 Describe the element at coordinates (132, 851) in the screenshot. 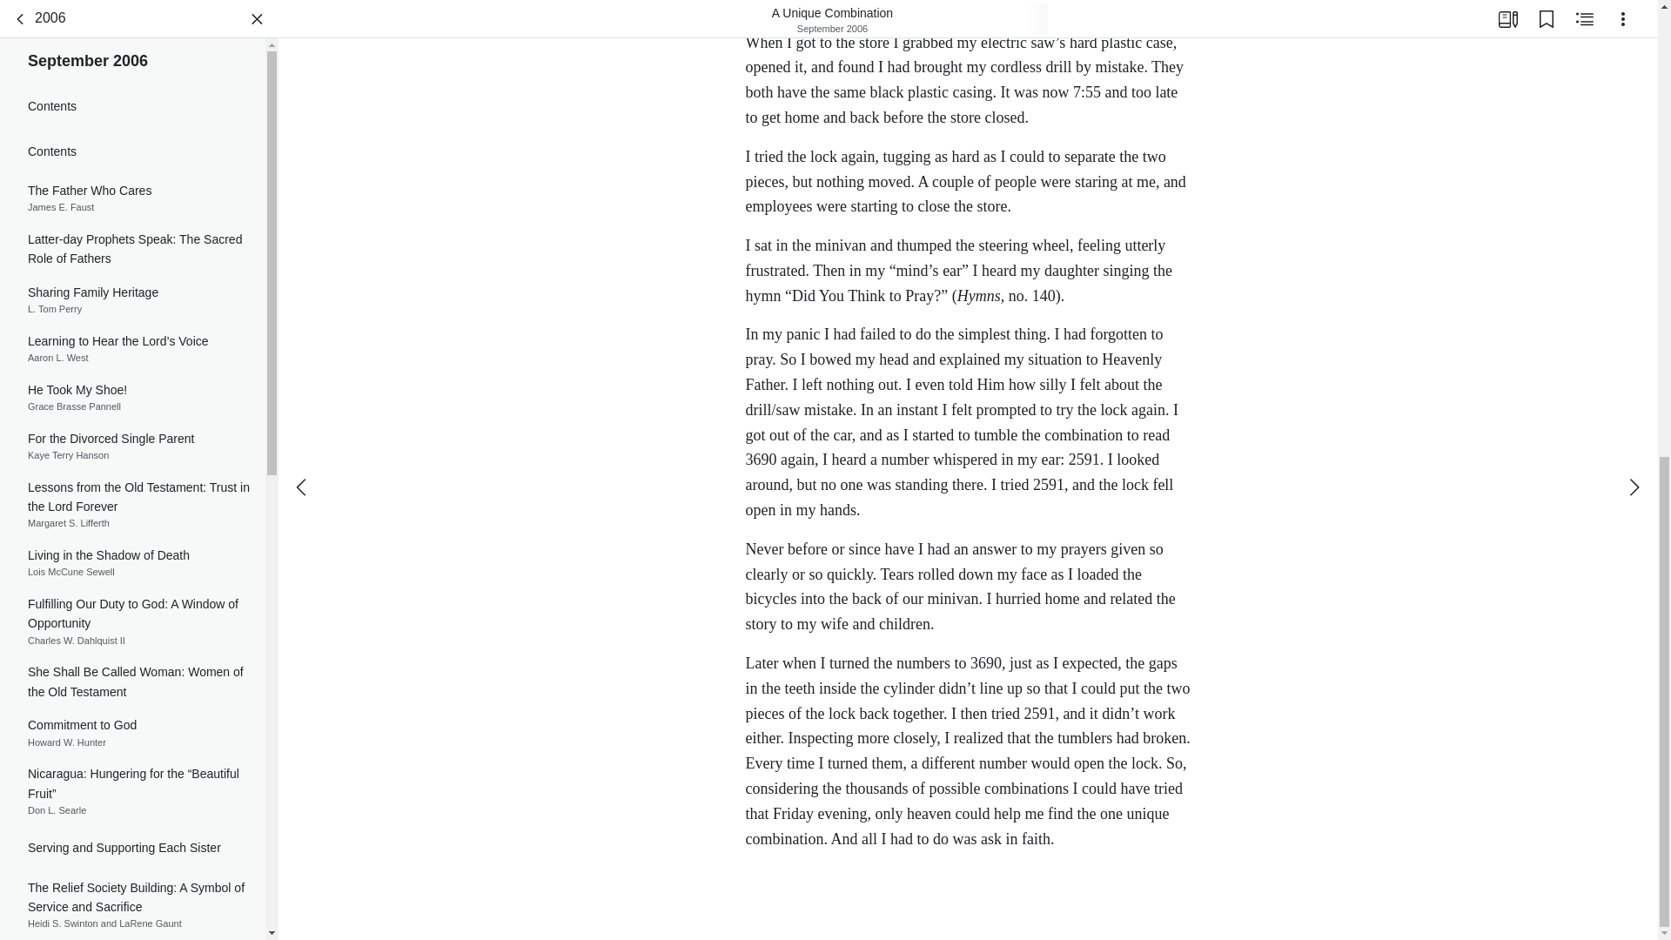

I see `Strengthening the Community` at that location.